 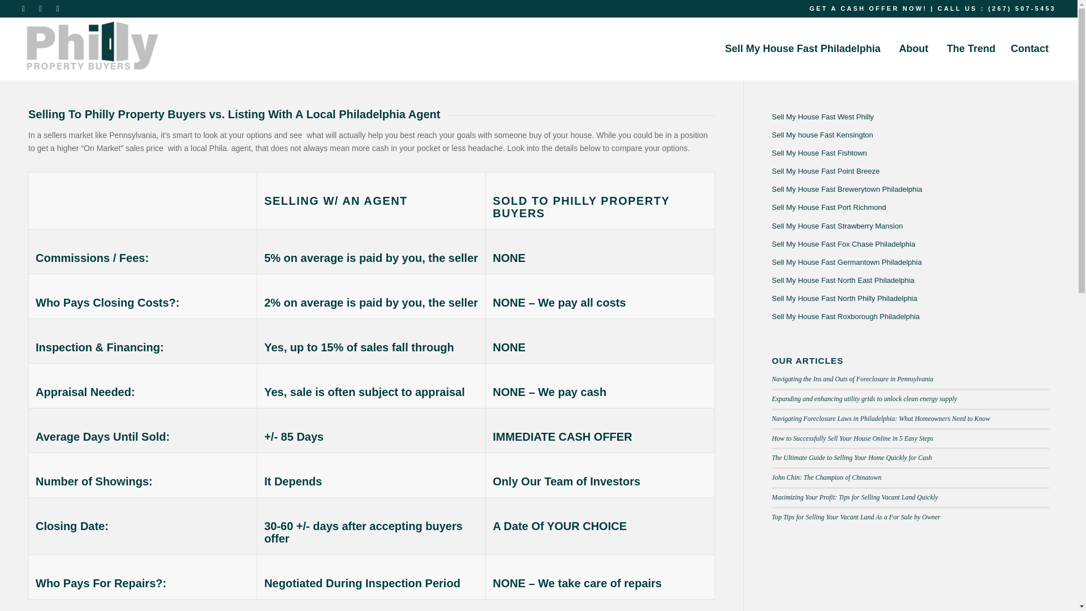 What do you see at coordinates (868, 8) in the screenshot?
I see `GET A CASH OFFER NOW!` at bounding box center [868, 8].